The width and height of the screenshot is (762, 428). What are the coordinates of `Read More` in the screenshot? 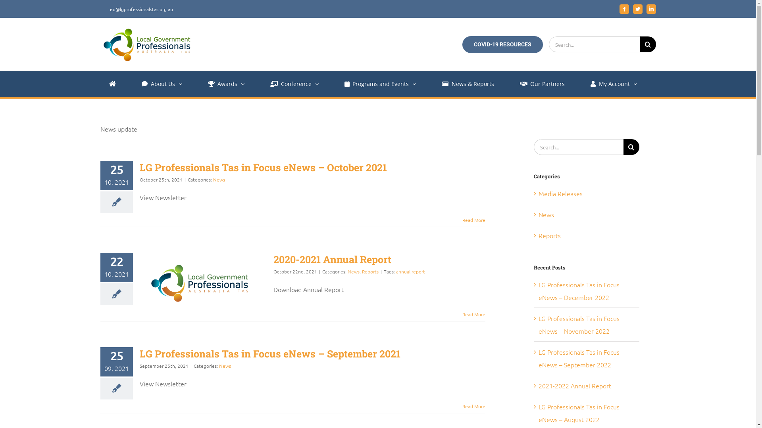 It's located at (473, 406).